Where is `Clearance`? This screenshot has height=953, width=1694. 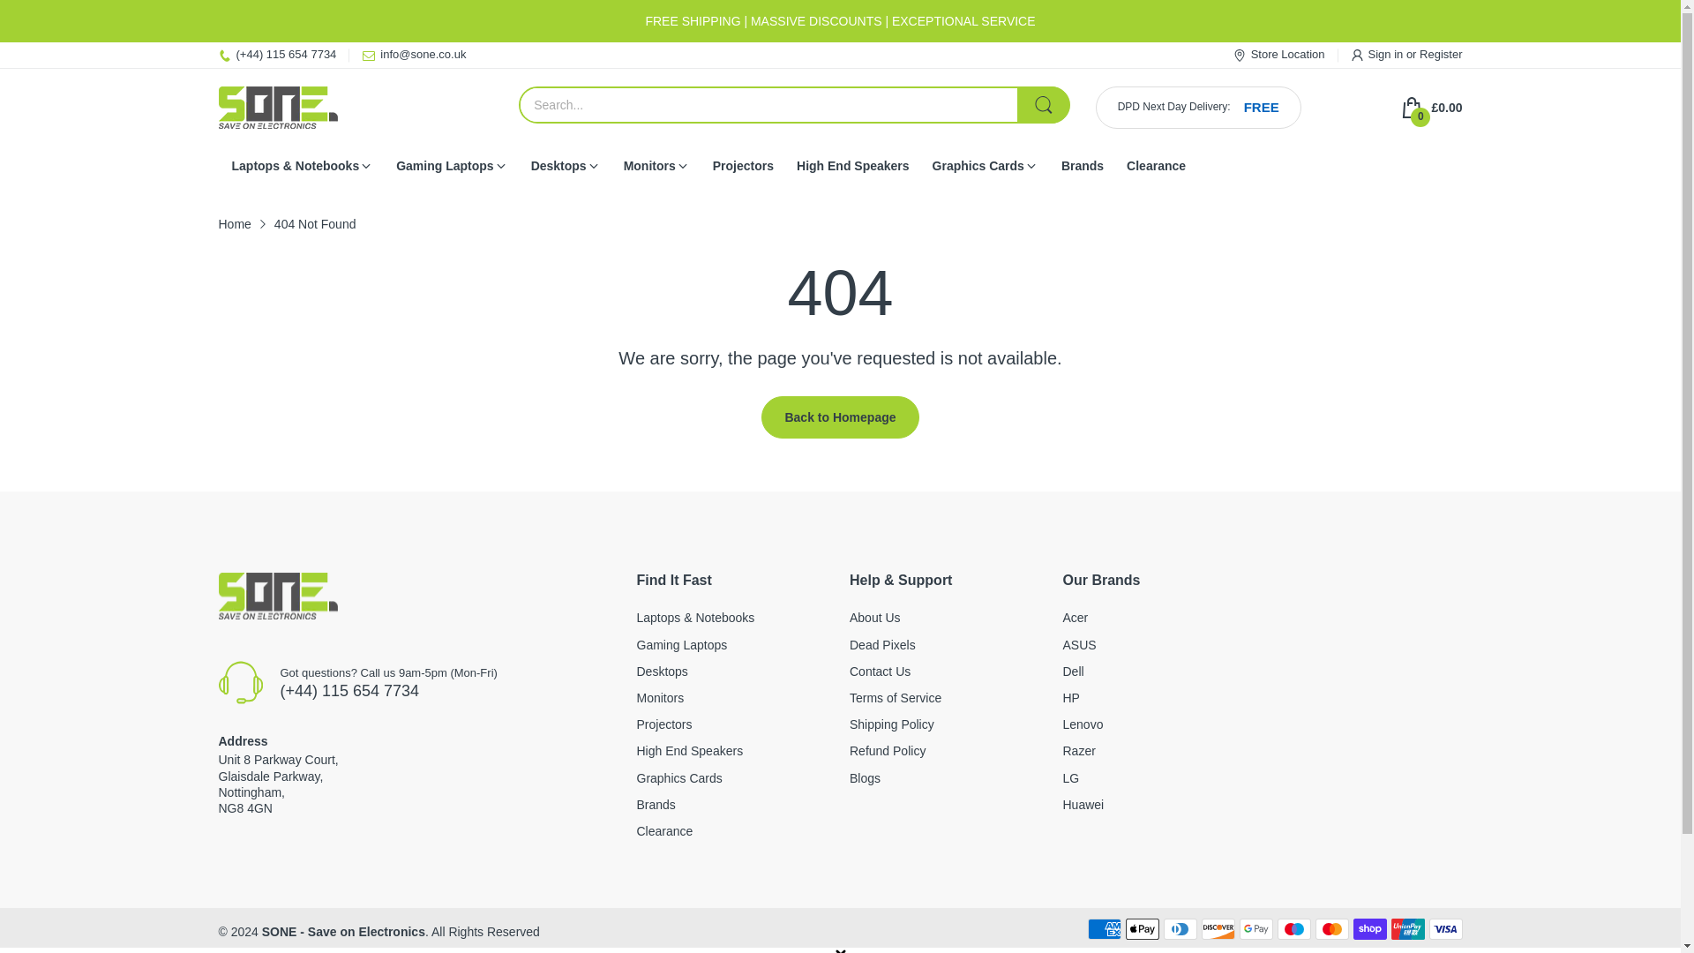
Clearance is located at coordinates (1156, 166).